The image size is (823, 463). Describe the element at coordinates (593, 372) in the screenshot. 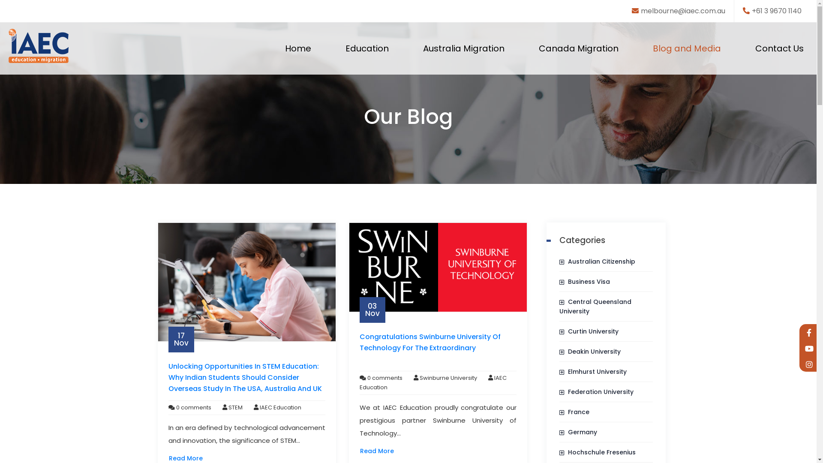

I see `Elmhurst University` at that location.